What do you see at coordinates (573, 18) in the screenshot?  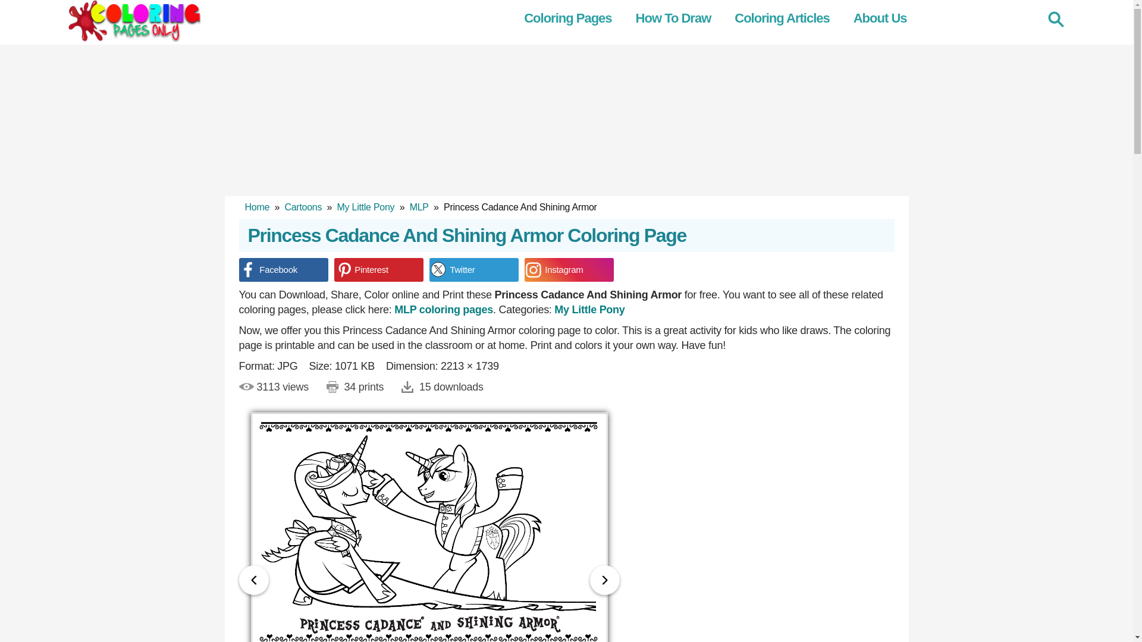 I see `Coloring Pages` at bounding box center [573, 18].